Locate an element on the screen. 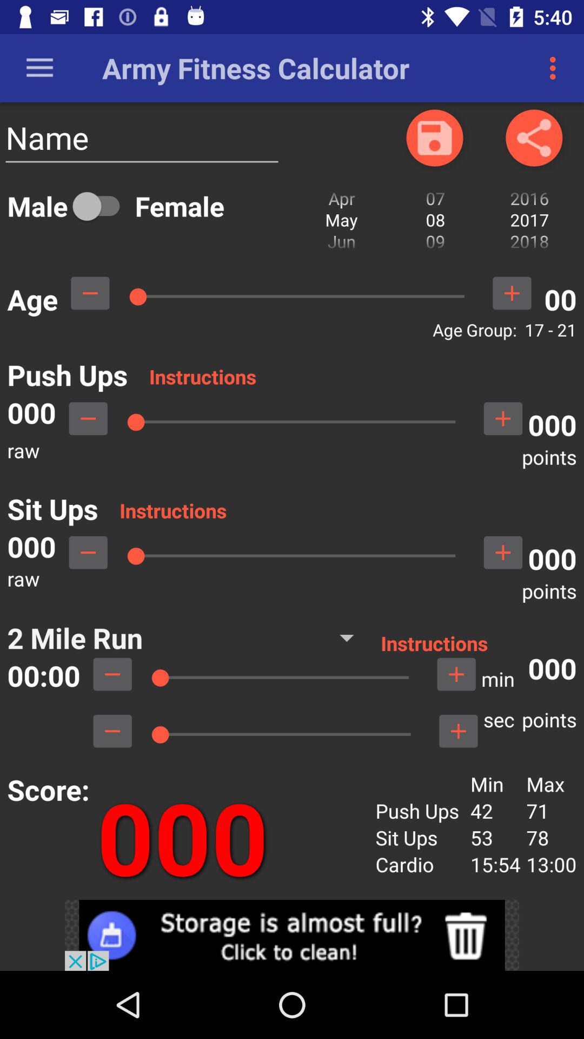  add age is located at coordinates (512, 293).